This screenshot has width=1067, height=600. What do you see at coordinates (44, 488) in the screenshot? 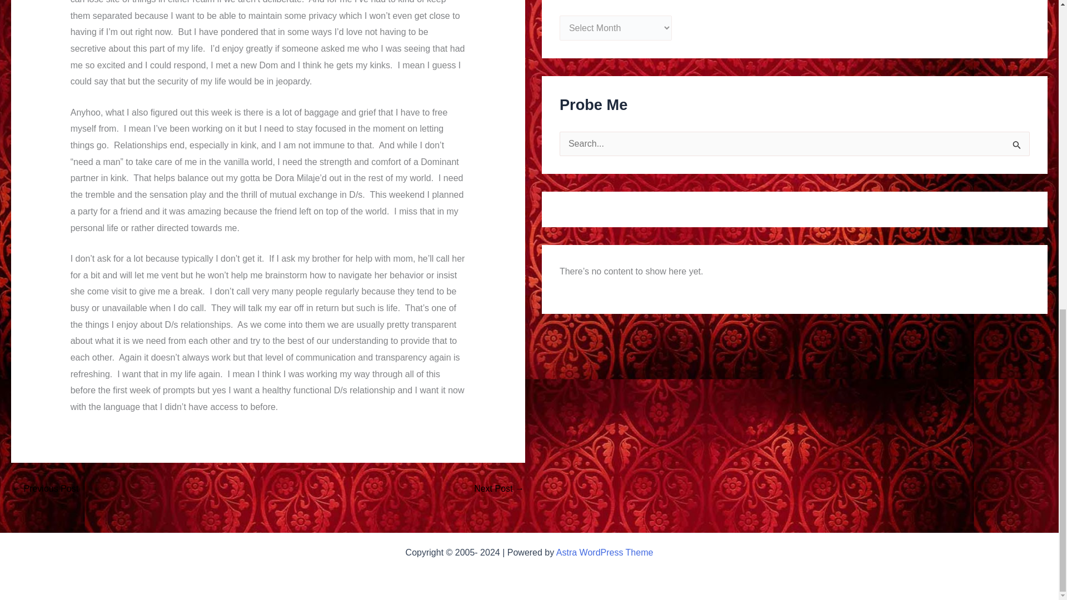
I see `Sunday Afternoon, Rain Is Falling: Prompt 7` at bounding box center [44, 488].